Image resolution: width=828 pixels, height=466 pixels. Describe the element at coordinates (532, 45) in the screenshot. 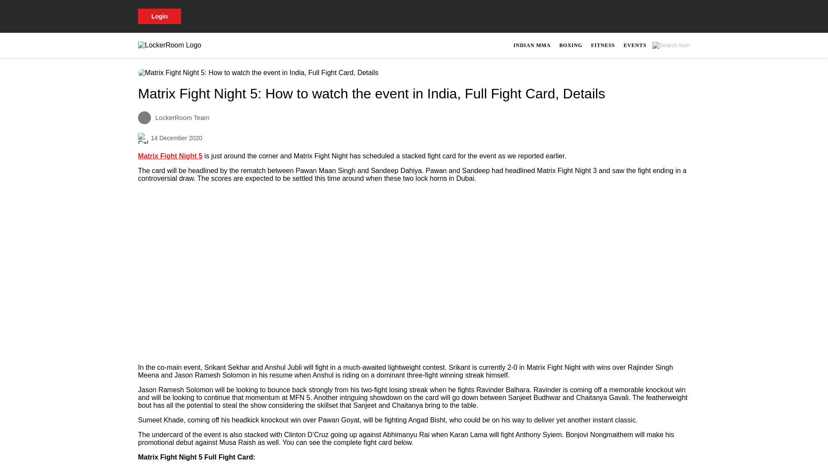

I see `INDIAN MMA` at that location.